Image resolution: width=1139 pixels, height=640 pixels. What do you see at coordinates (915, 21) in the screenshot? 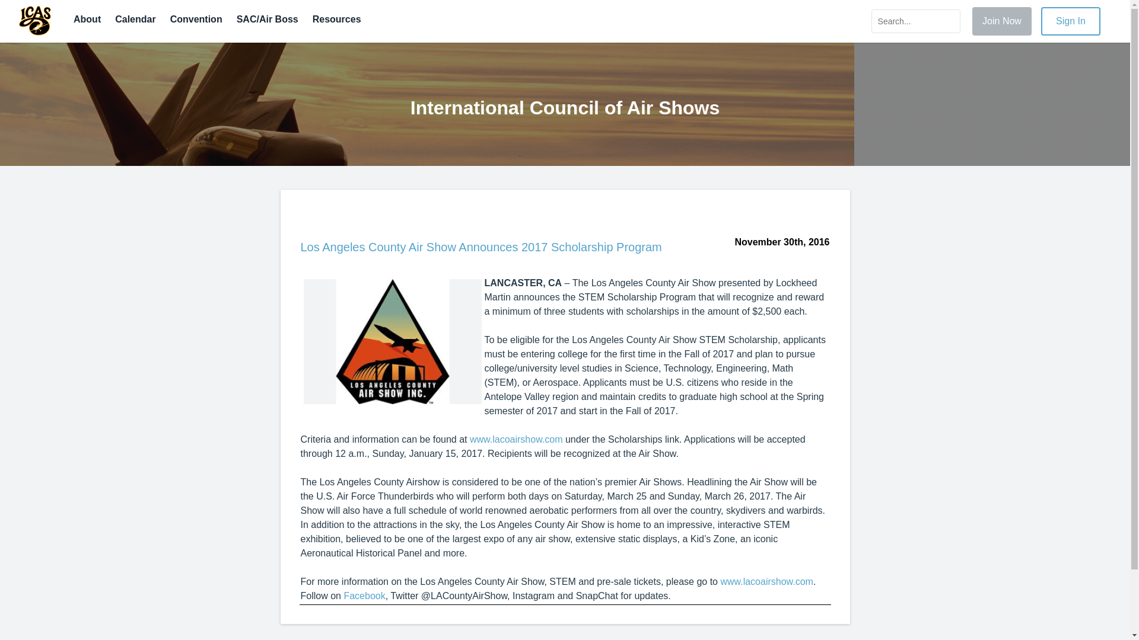
I see `Search` at bounding box center [915, 21].